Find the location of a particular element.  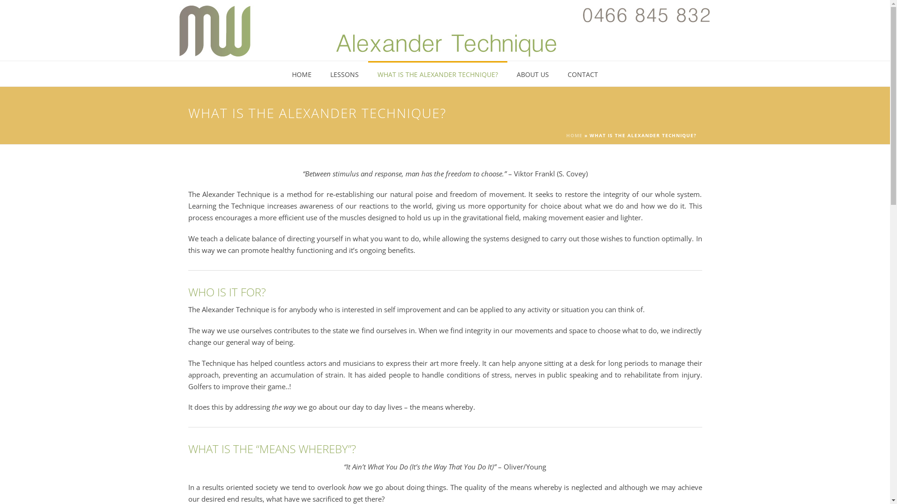

LESSONS is located at coordinates (345, 74).